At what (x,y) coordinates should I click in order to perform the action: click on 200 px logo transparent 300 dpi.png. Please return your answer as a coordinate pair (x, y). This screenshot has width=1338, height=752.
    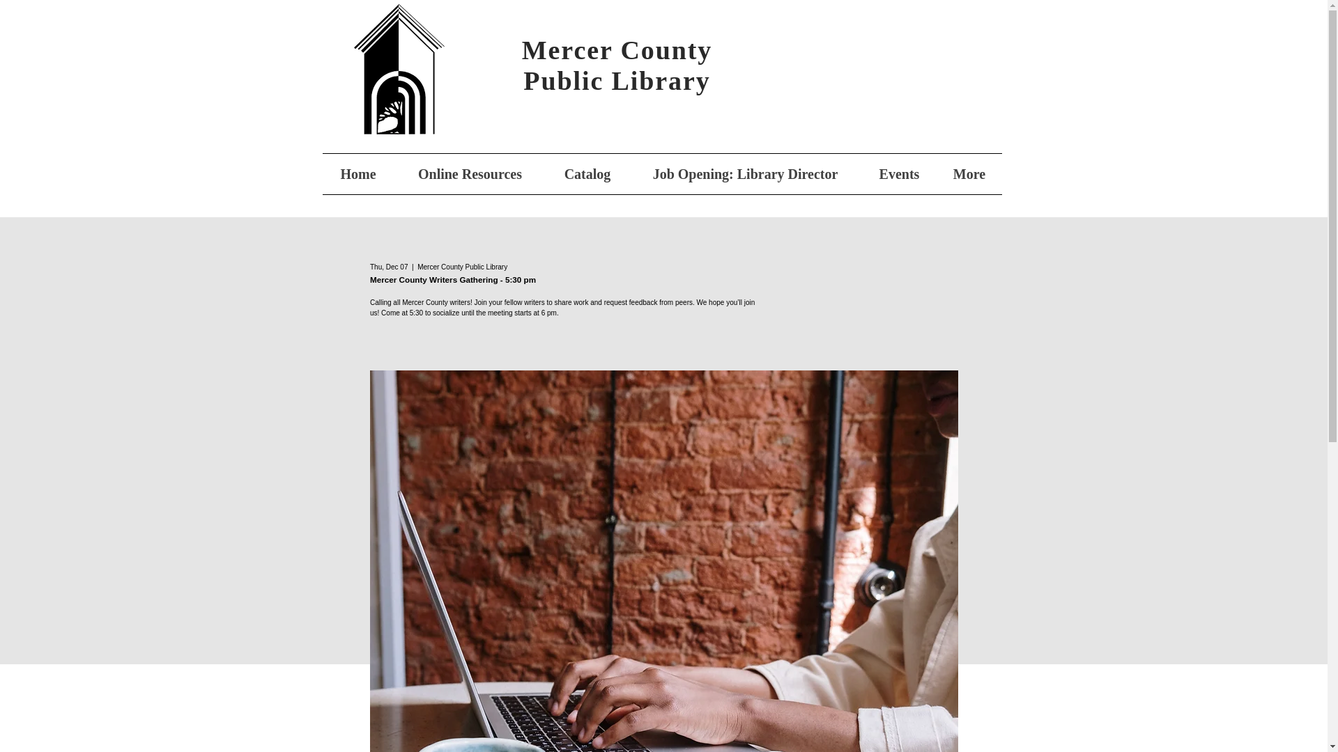
    Looking at the image, I should click on (399, 70).